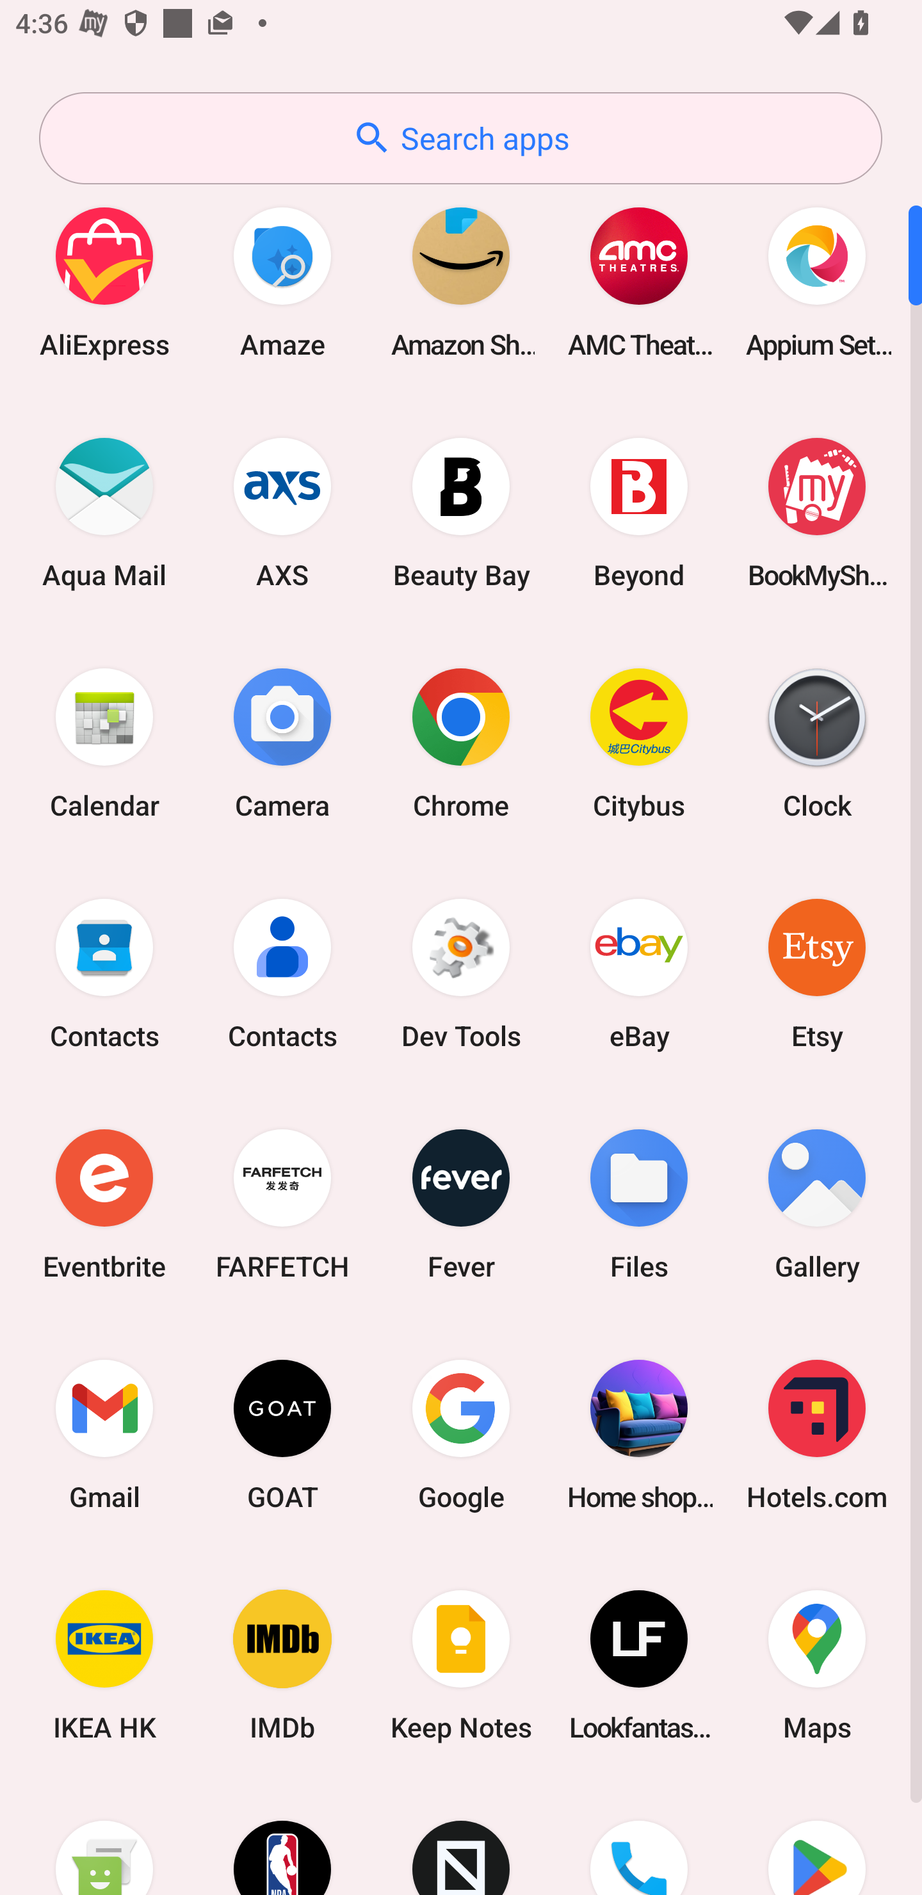  I want to click on IKEA HK, so click(104, 1666).